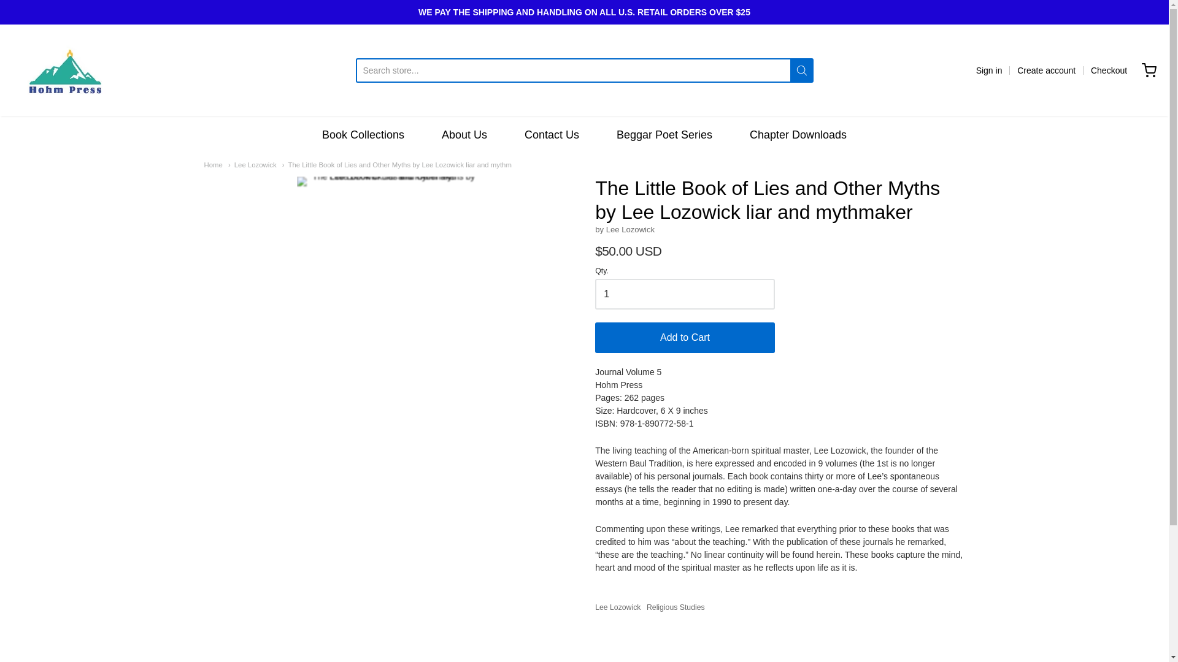  Describe the element at coordinates (464, 135) in the screenshot. I see `About Us` at that location.